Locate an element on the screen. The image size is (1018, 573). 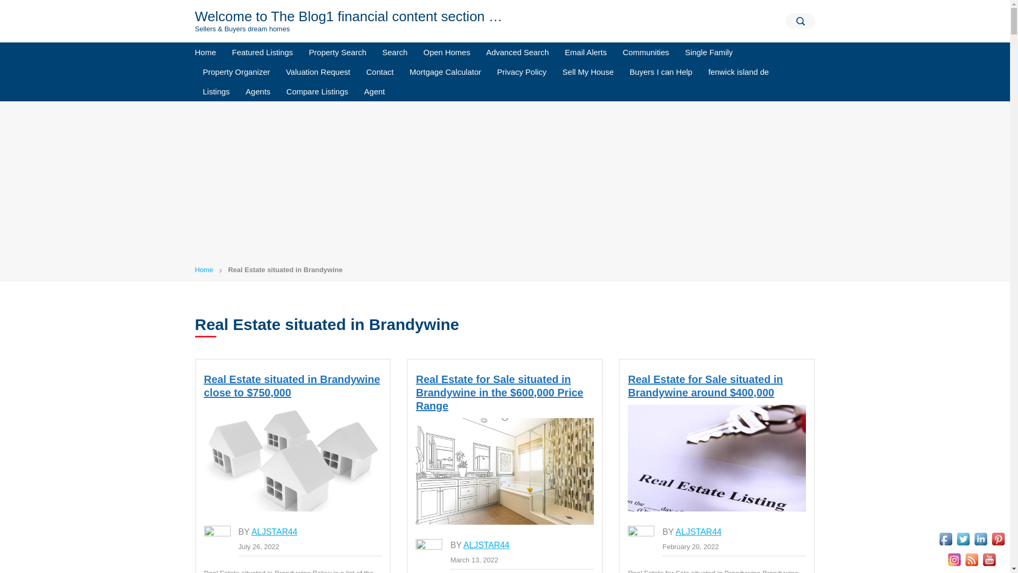
Property Search is located at coordinates (338, 52).